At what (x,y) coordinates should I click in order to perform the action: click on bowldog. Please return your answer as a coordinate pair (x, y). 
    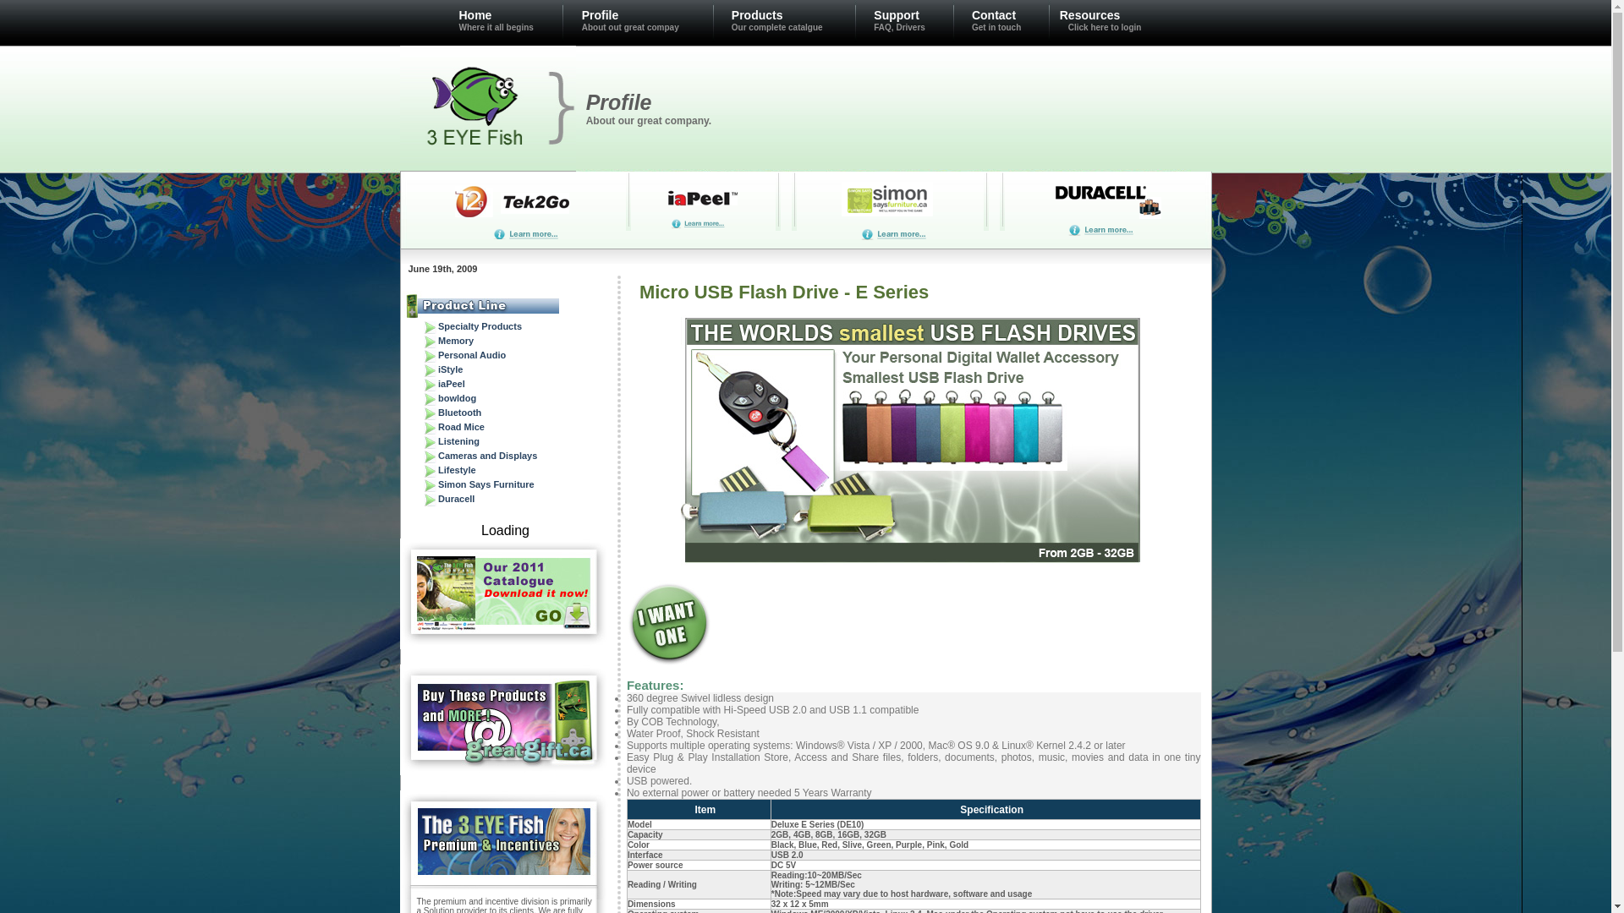
    Looking at the image, I should click on (457, 398).